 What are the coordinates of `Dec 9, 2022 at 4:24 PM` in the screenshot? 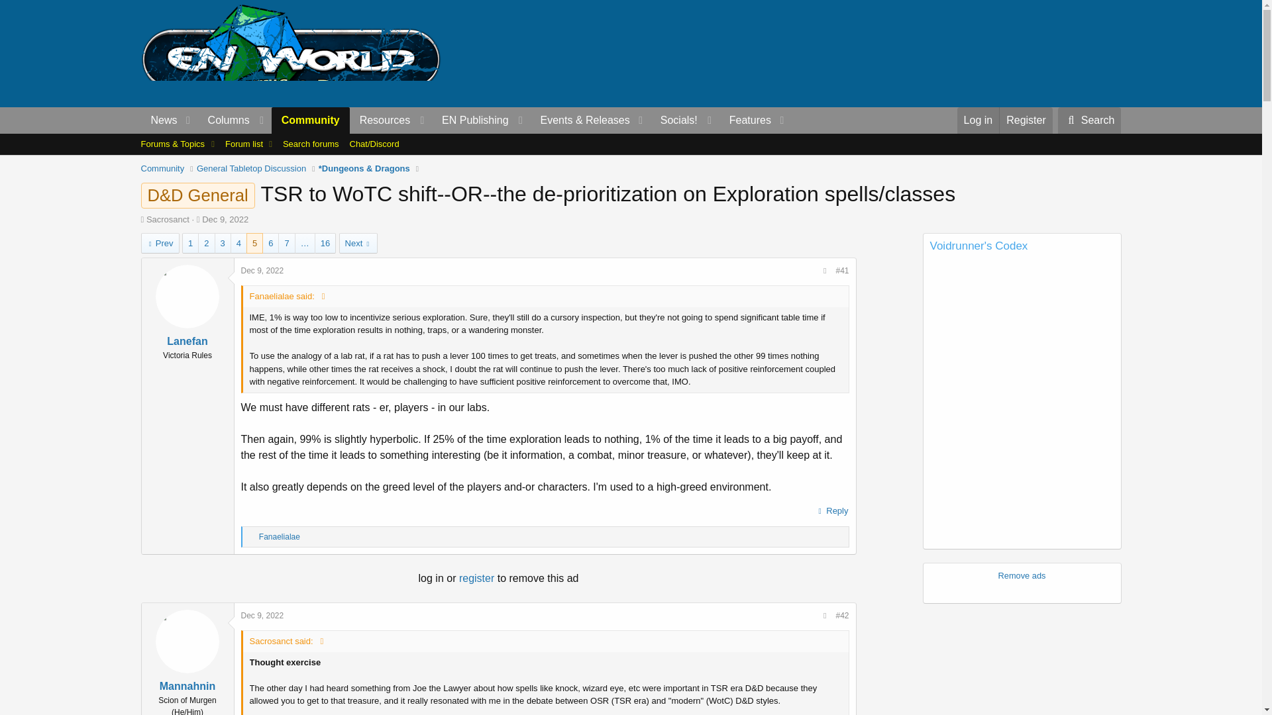 It's located at (225, 220).